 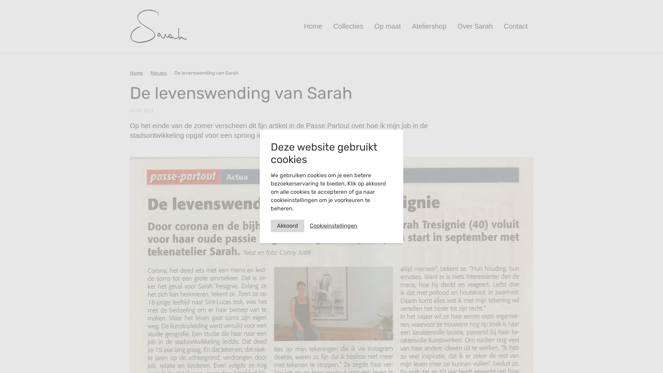 What do you see at coordinates (516, 26) in the screenshot?
I see `Contact` at bounding box center [516, 26].